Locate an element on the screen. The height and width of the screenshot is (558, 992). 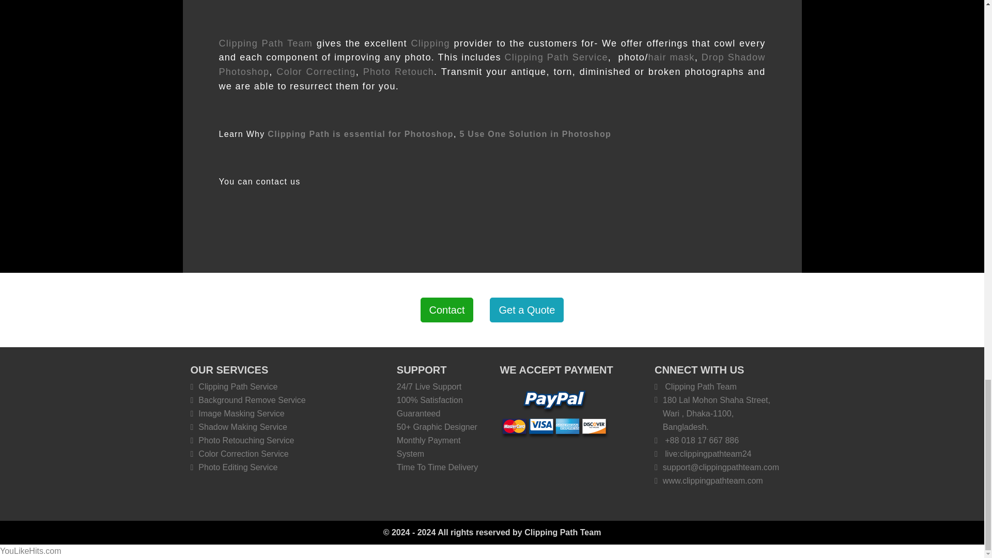
Get a Quote is located at coordinates (526, 310).